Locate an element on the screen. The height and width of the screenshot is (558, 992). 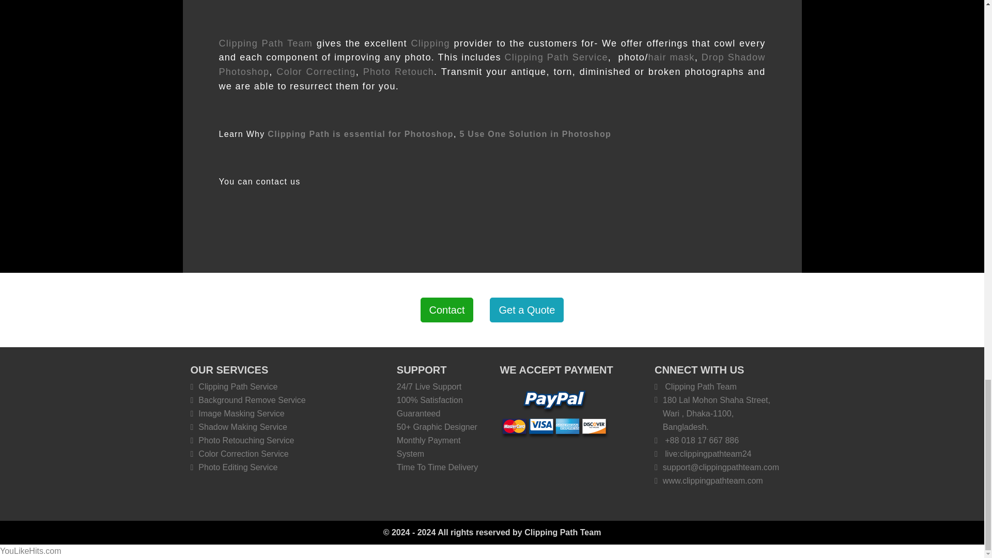
Get a Quote is located at coordinates (526, 310).